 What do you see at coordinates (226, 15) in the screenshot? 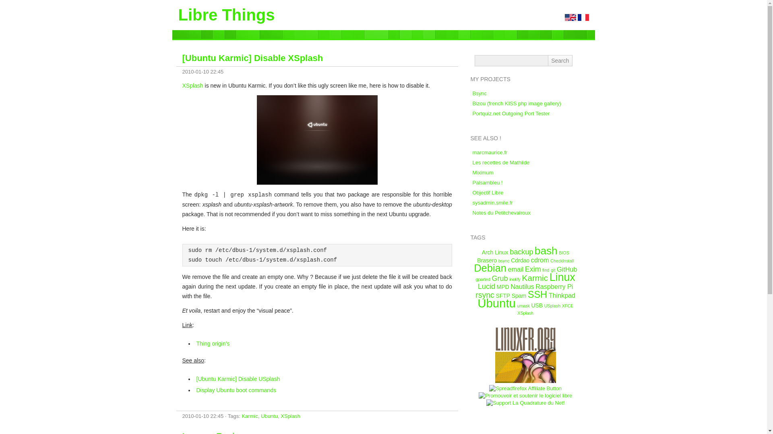
I see `Libre Things` at bounding box center [226, 15].